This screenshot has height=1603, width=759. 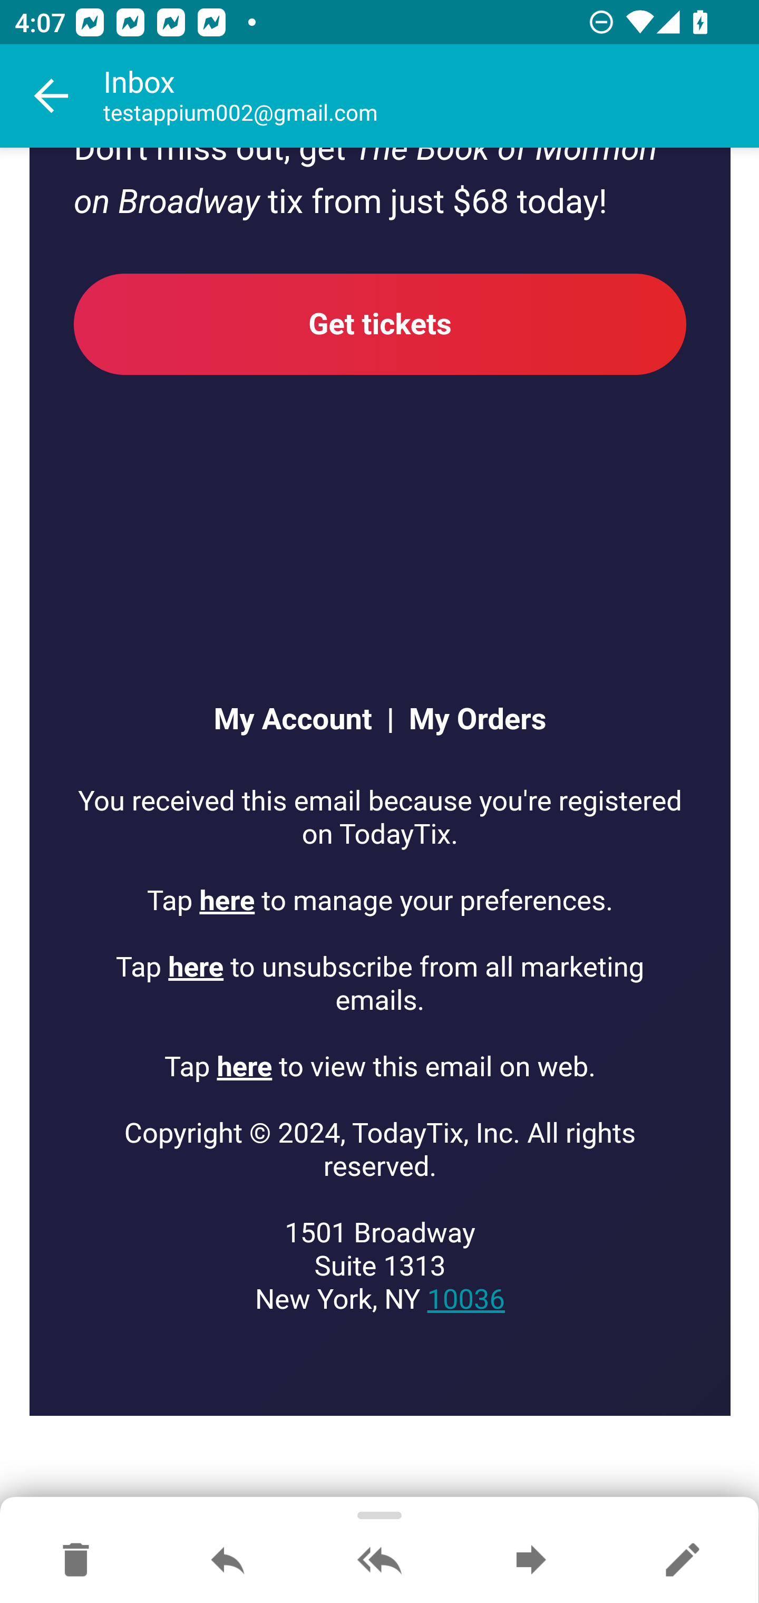 What do you see at coordinates (470, 720) in the screenshot?
I see `  My Orders` at bounding box center [470, 720].